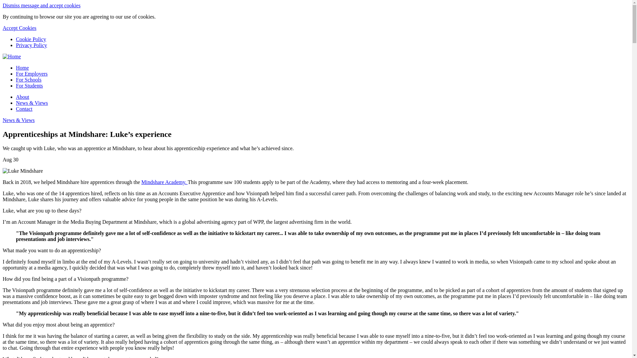 Image resolution: width=637 pixels, height=358 pixels. I want to click on About, so click(23, 97).